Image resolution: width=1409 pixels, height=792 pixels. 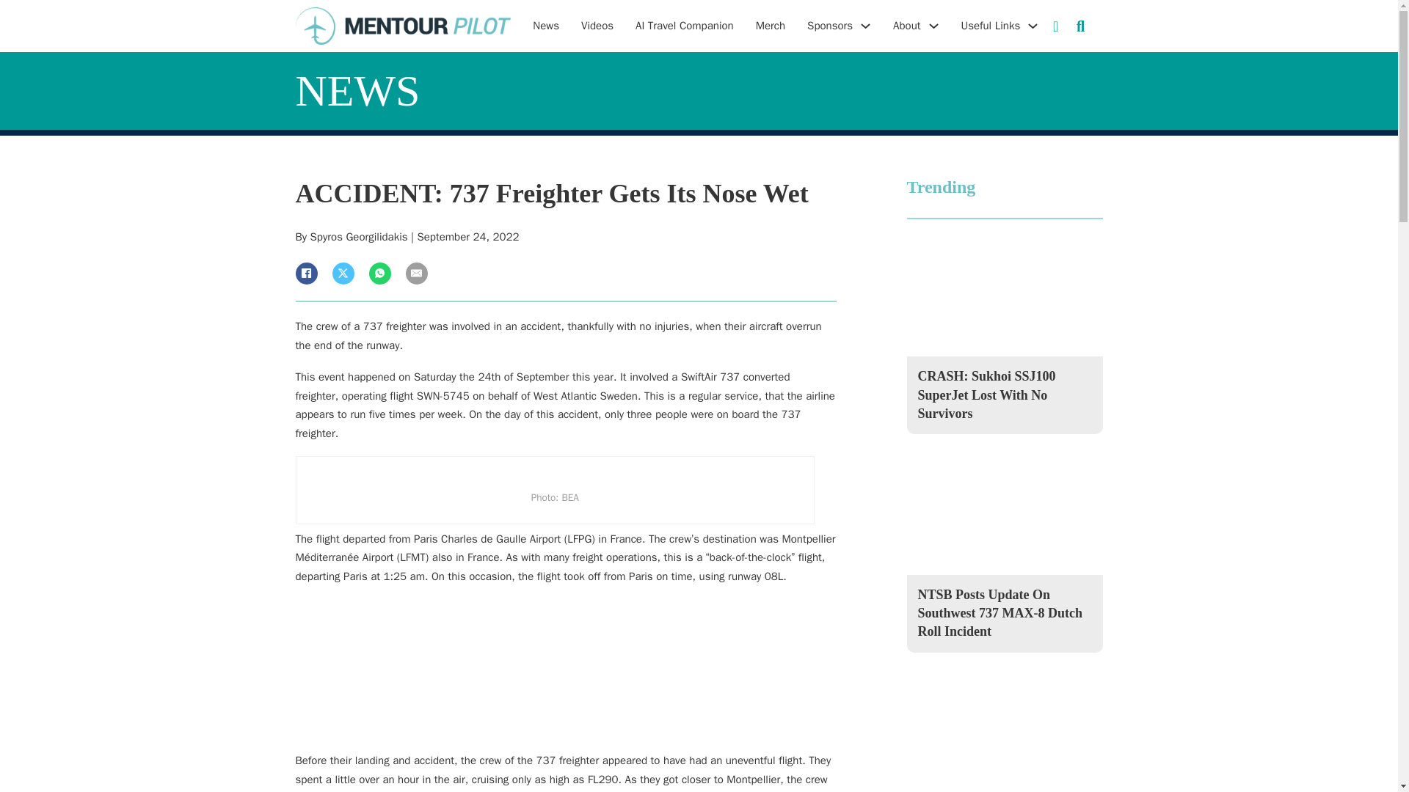 I want to click on About, so click(x=906, y=26).